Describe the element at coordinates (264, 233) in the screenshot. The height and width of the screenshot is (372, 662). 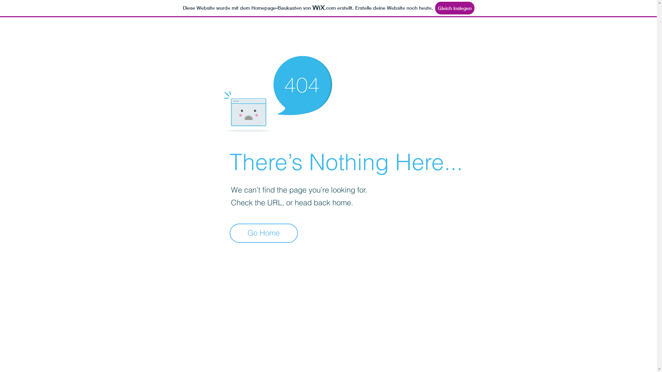
I see `Go Home` at that location.